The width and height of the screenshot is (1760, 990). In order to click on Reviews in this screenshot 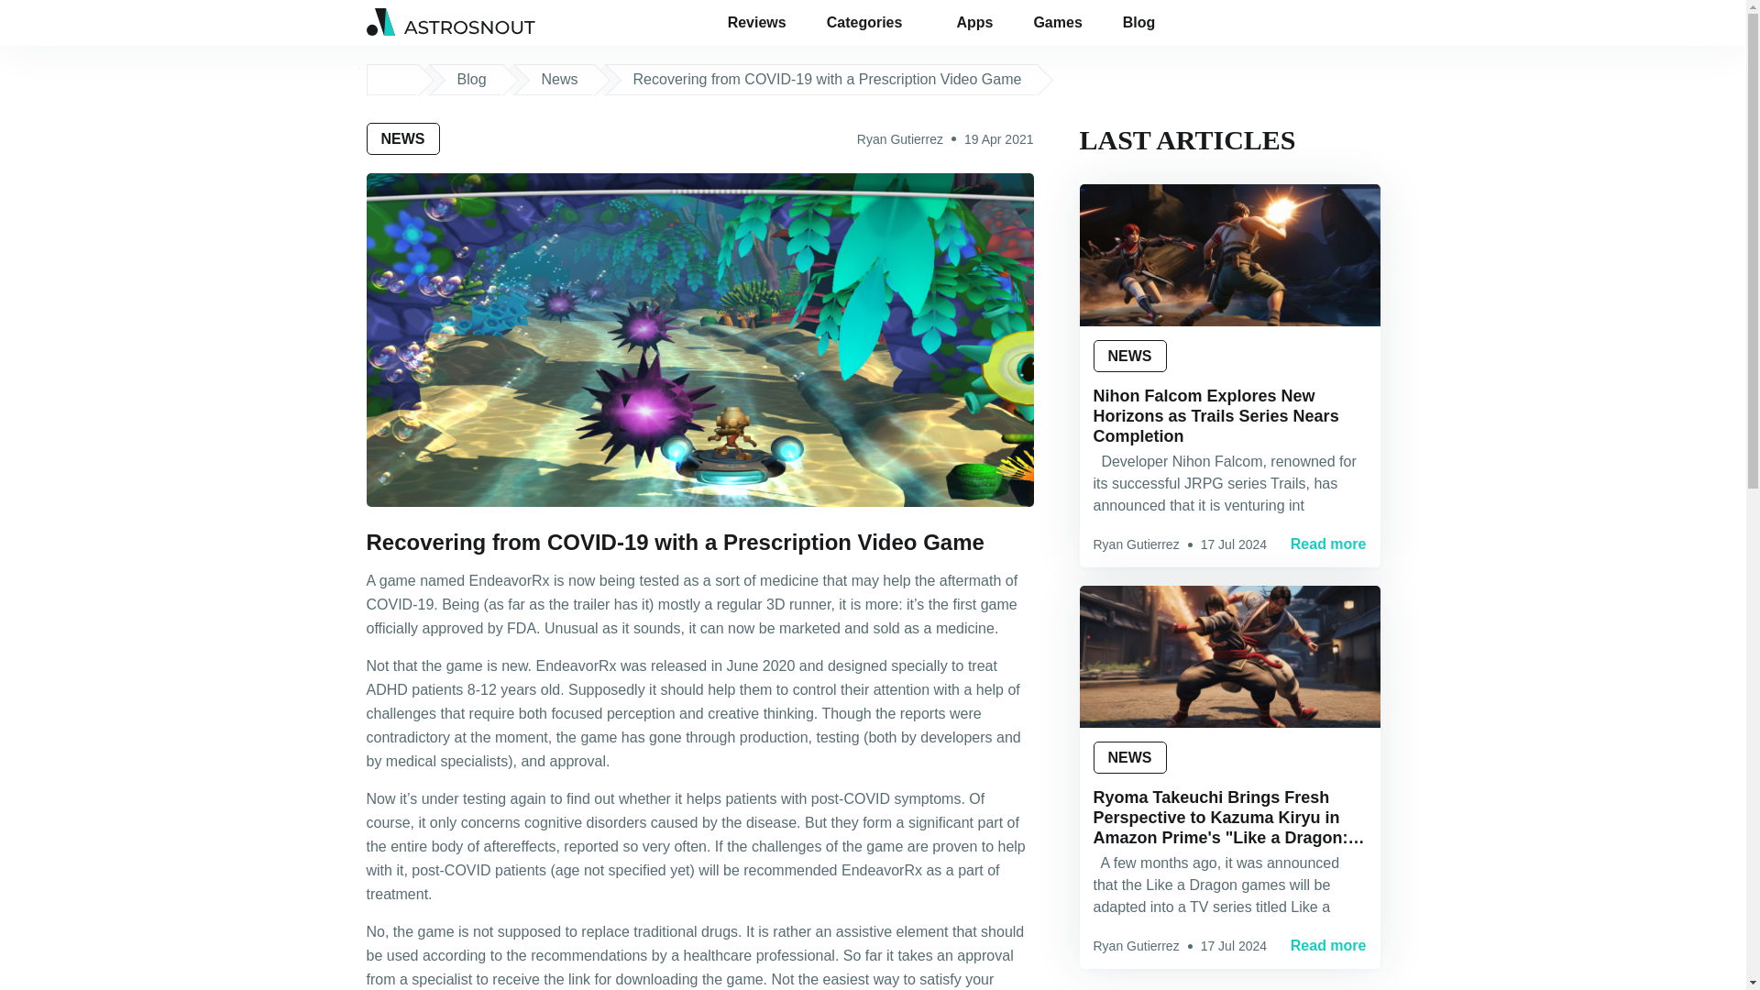, I will do `click(756, 22)`.